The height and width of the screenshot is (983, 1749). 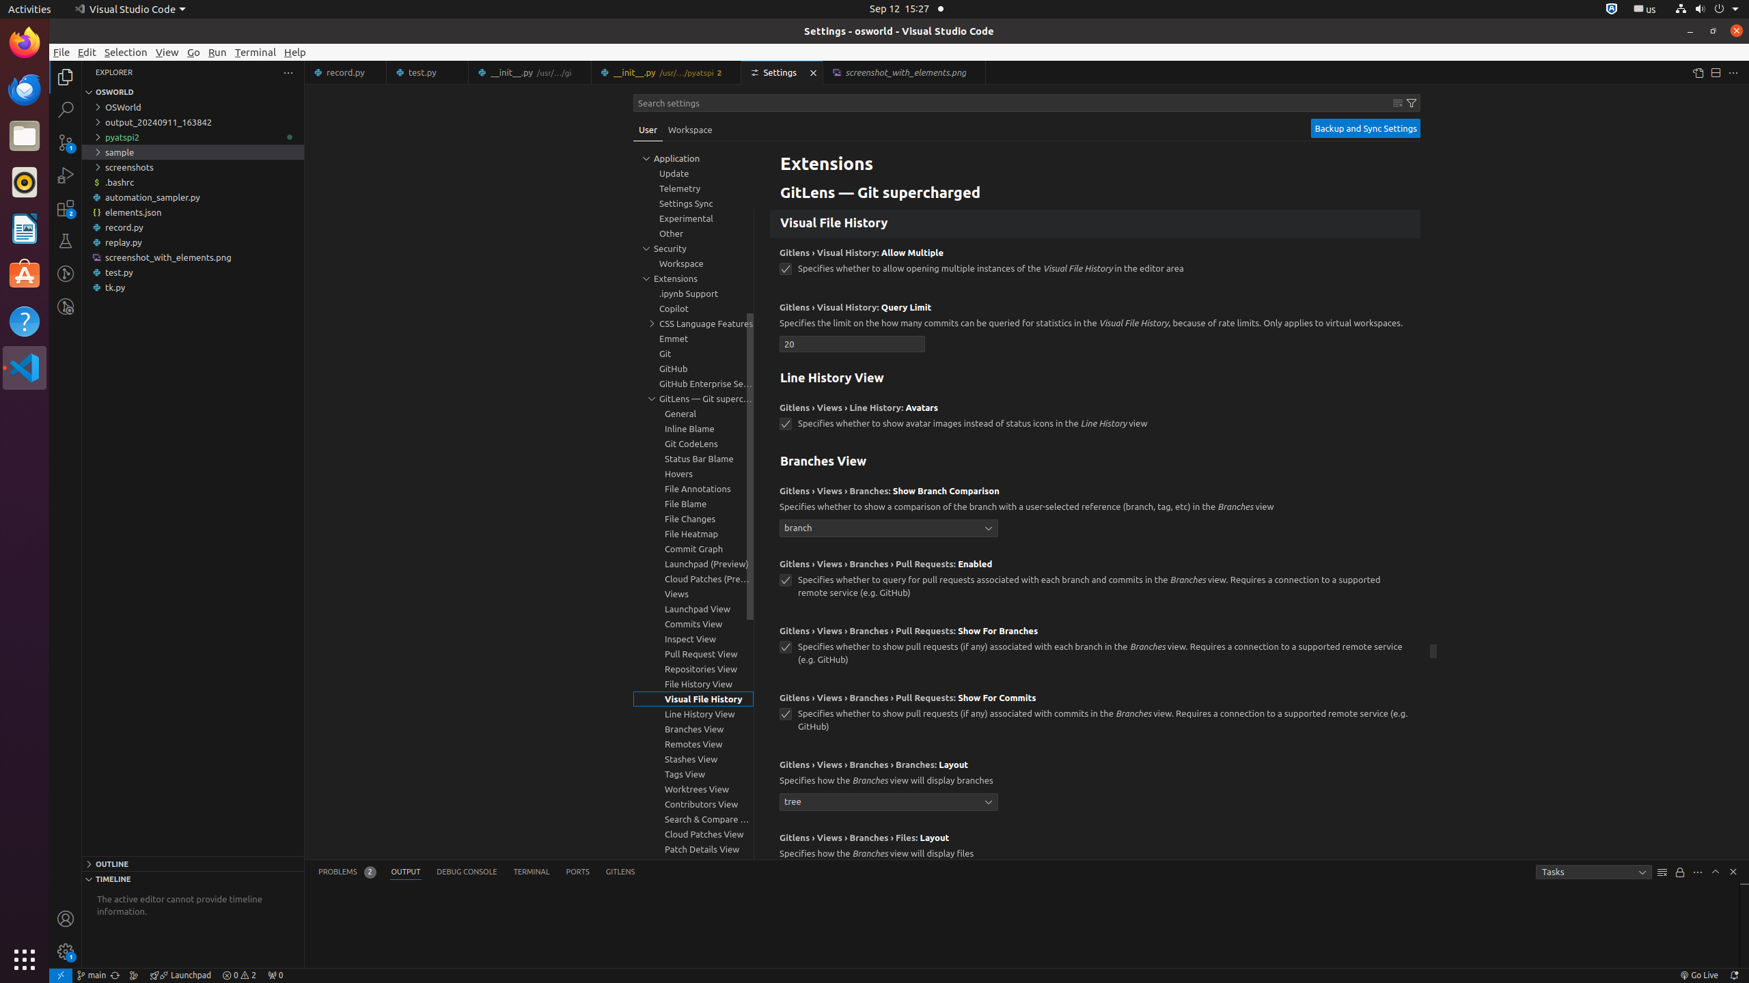 What do you see at coordinates (693, 384) in the screenshot?
I see `GitHub Enterprise Server Authentication Provider, group` at bounding box center [693, 384].